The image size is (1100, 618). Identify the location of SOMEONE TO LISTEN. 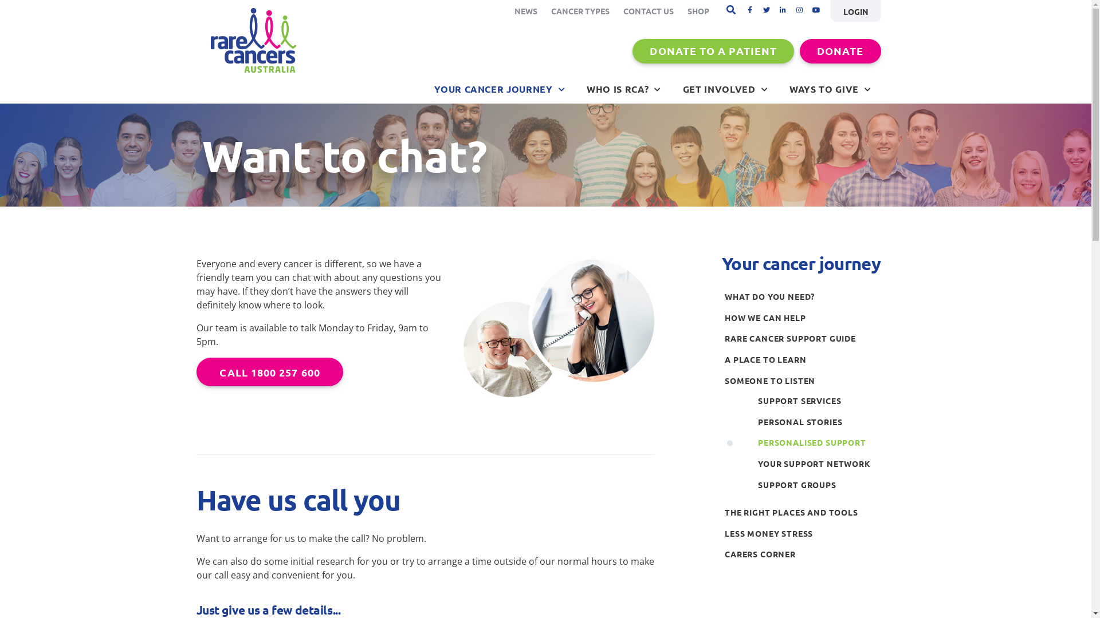
(806, 381).